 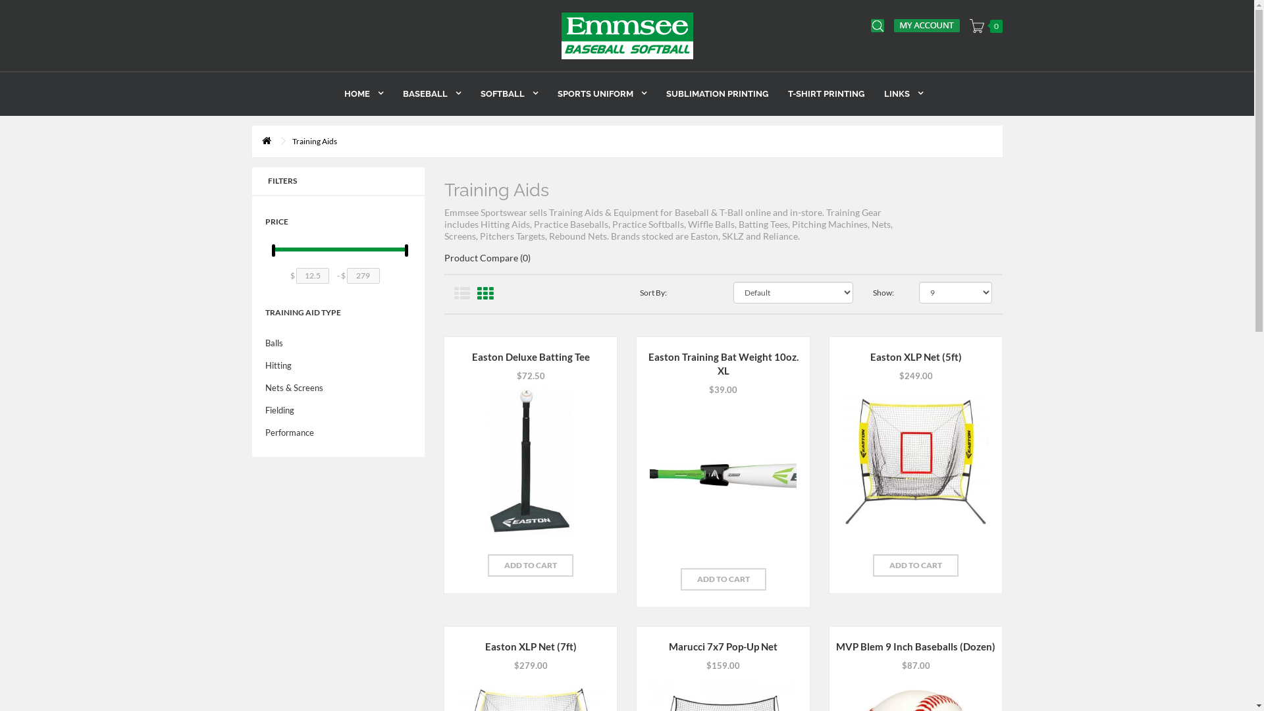 What do you see at coordinates (916, 566) in the screenshot?
I see `ADD TO CART` at bounding box center [916, 566].